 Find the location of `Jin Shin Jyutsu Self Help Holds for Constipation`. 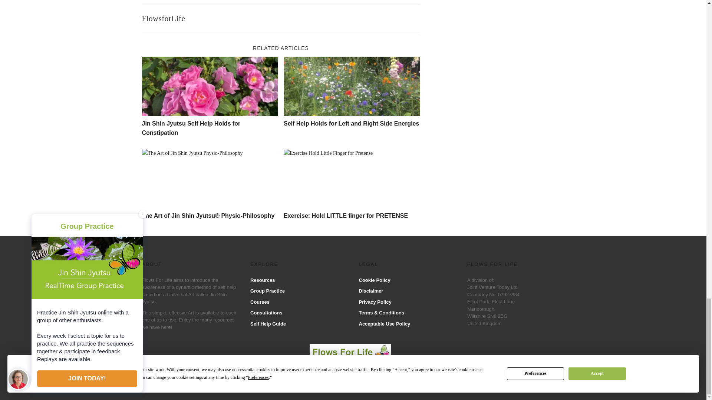

Jin Shin Jyutsu Self Help Holds for Constipation is located at coordinates (191, 128).